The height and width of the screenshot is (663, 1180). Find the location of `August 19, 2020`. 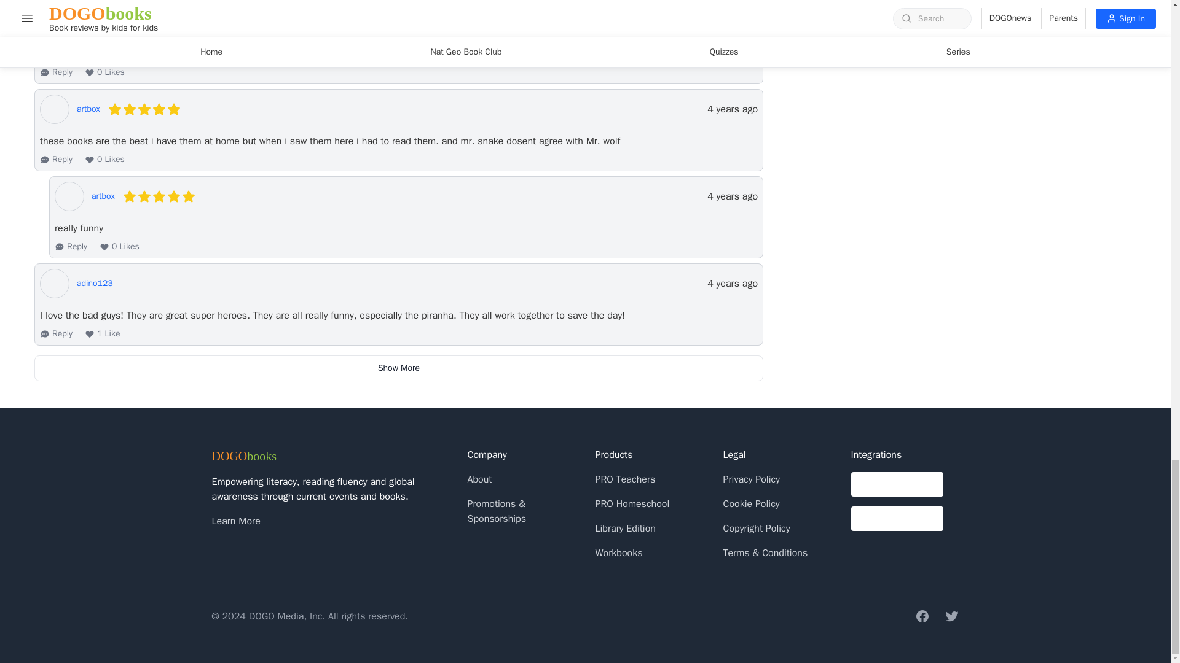

August 19, 2020 is located at coordinates (732, 284).